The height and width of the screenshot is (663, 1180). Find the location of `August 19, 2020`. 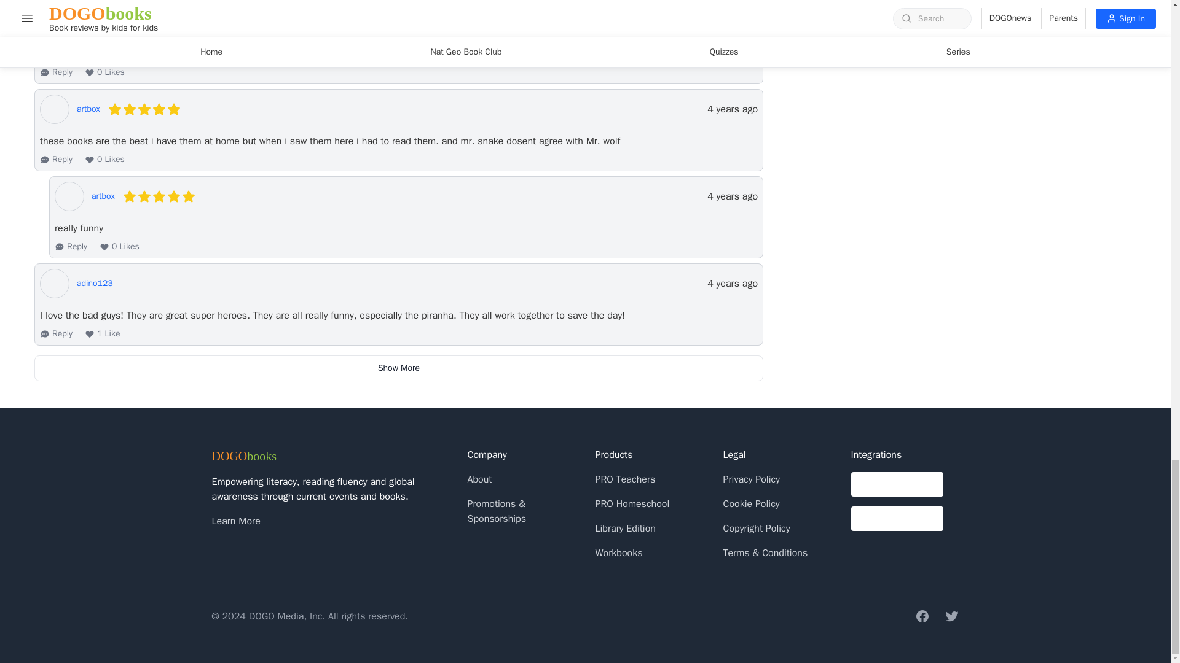

August 19, 2020 is located at coordinates (732, 284).